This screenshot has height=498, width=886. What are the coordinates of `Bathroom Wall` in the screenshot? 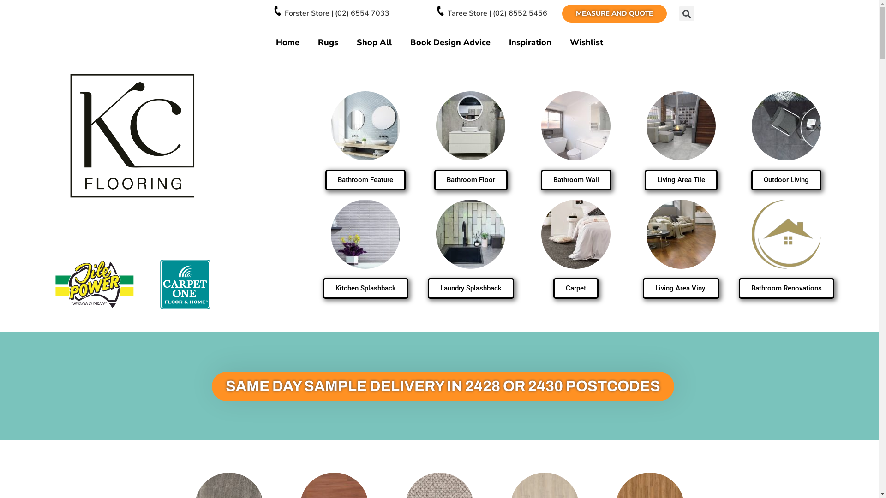 It's located at (576, 180).